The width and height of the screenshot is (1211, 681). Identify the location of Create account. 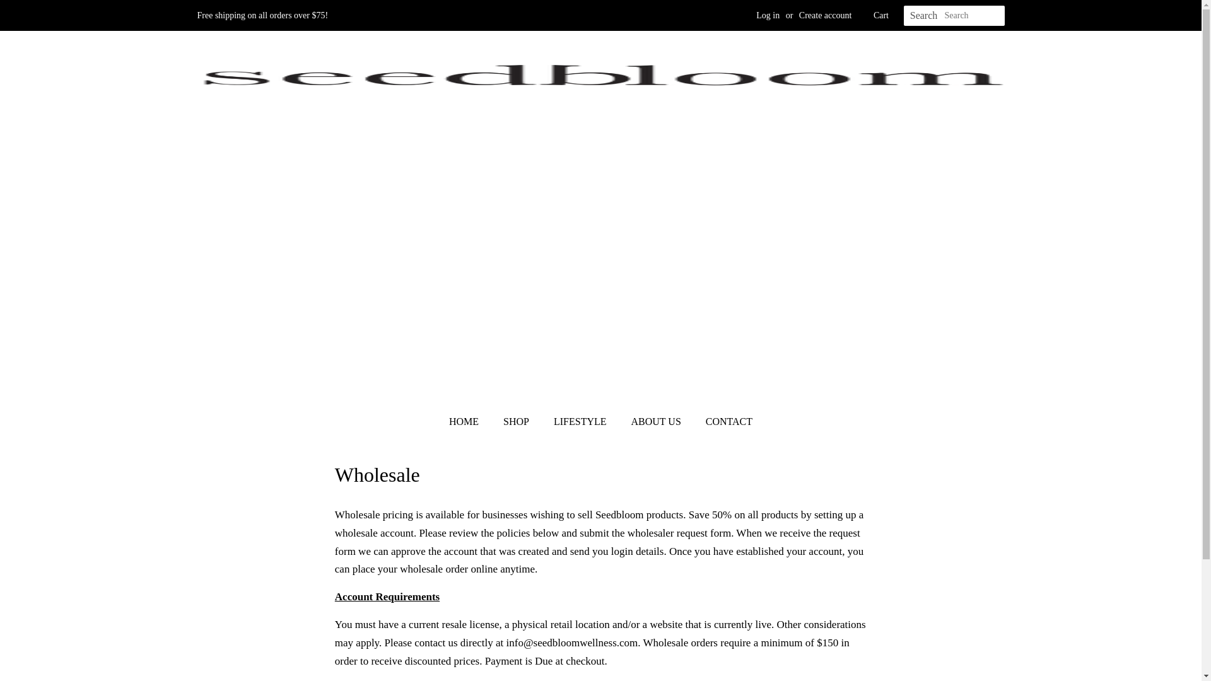
(826, 15).